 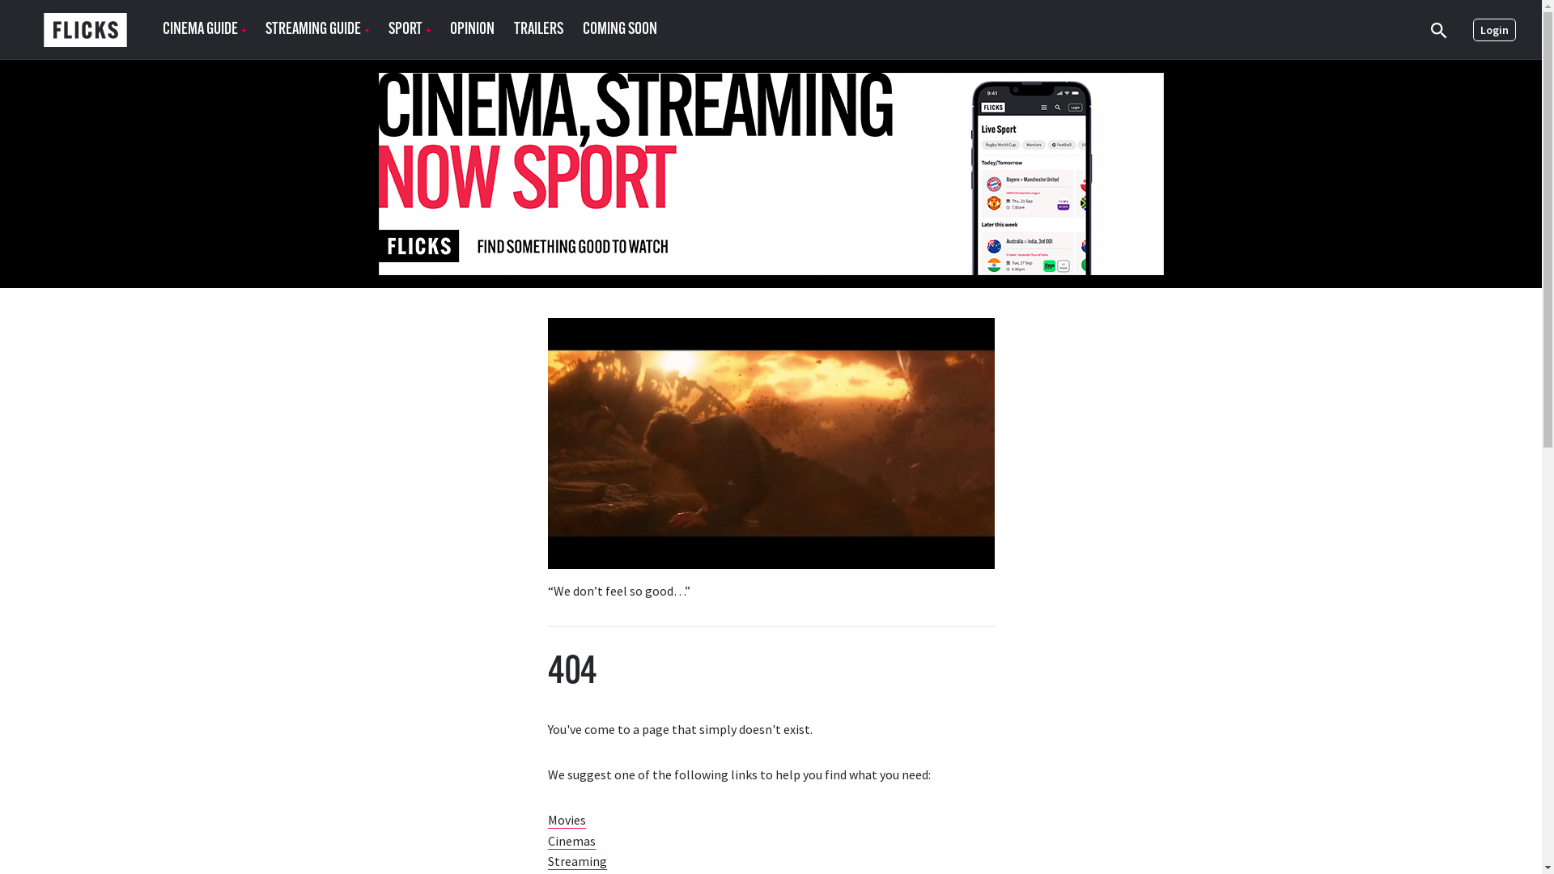 What do you see at coordinates (317, 30) in the screenshot?
I see `STREAMING GUIDE` at bounding box center [317, 30].